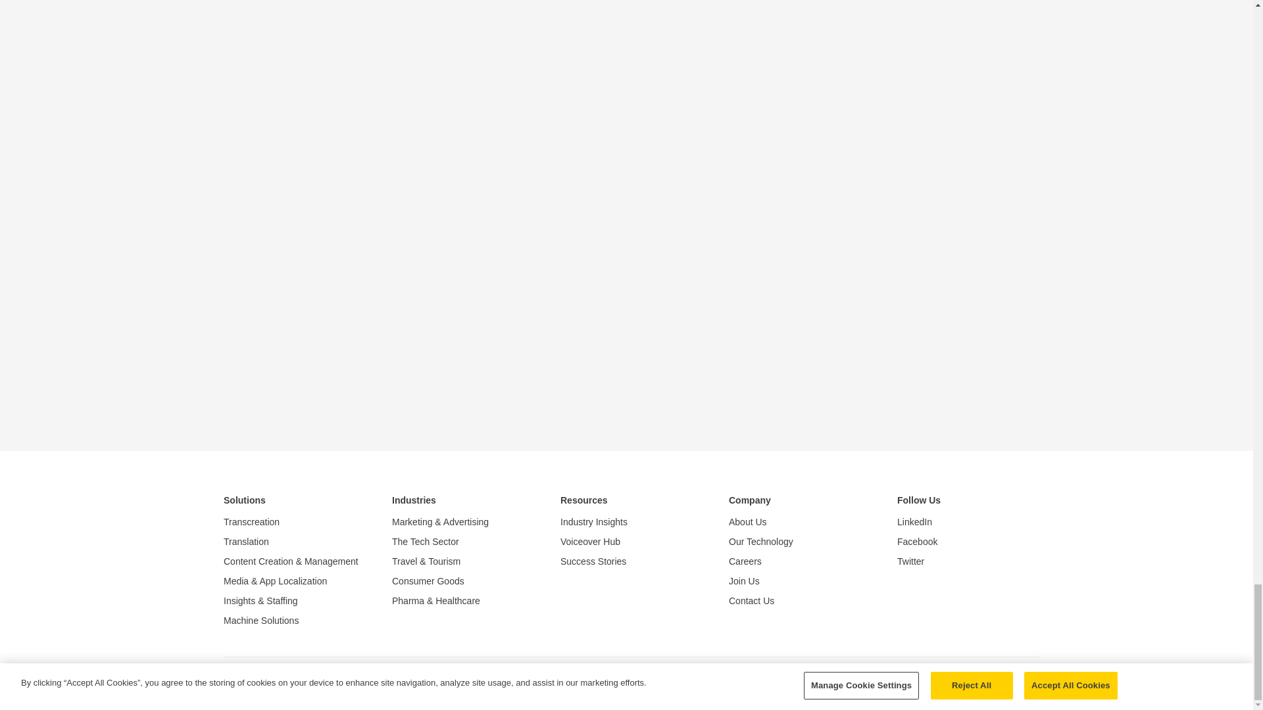 Image resolution: width=1263 pixels, height=710 pixels. Describe the element at coordinates (295, 542) in the screenshot. I see `Translation` at that location.